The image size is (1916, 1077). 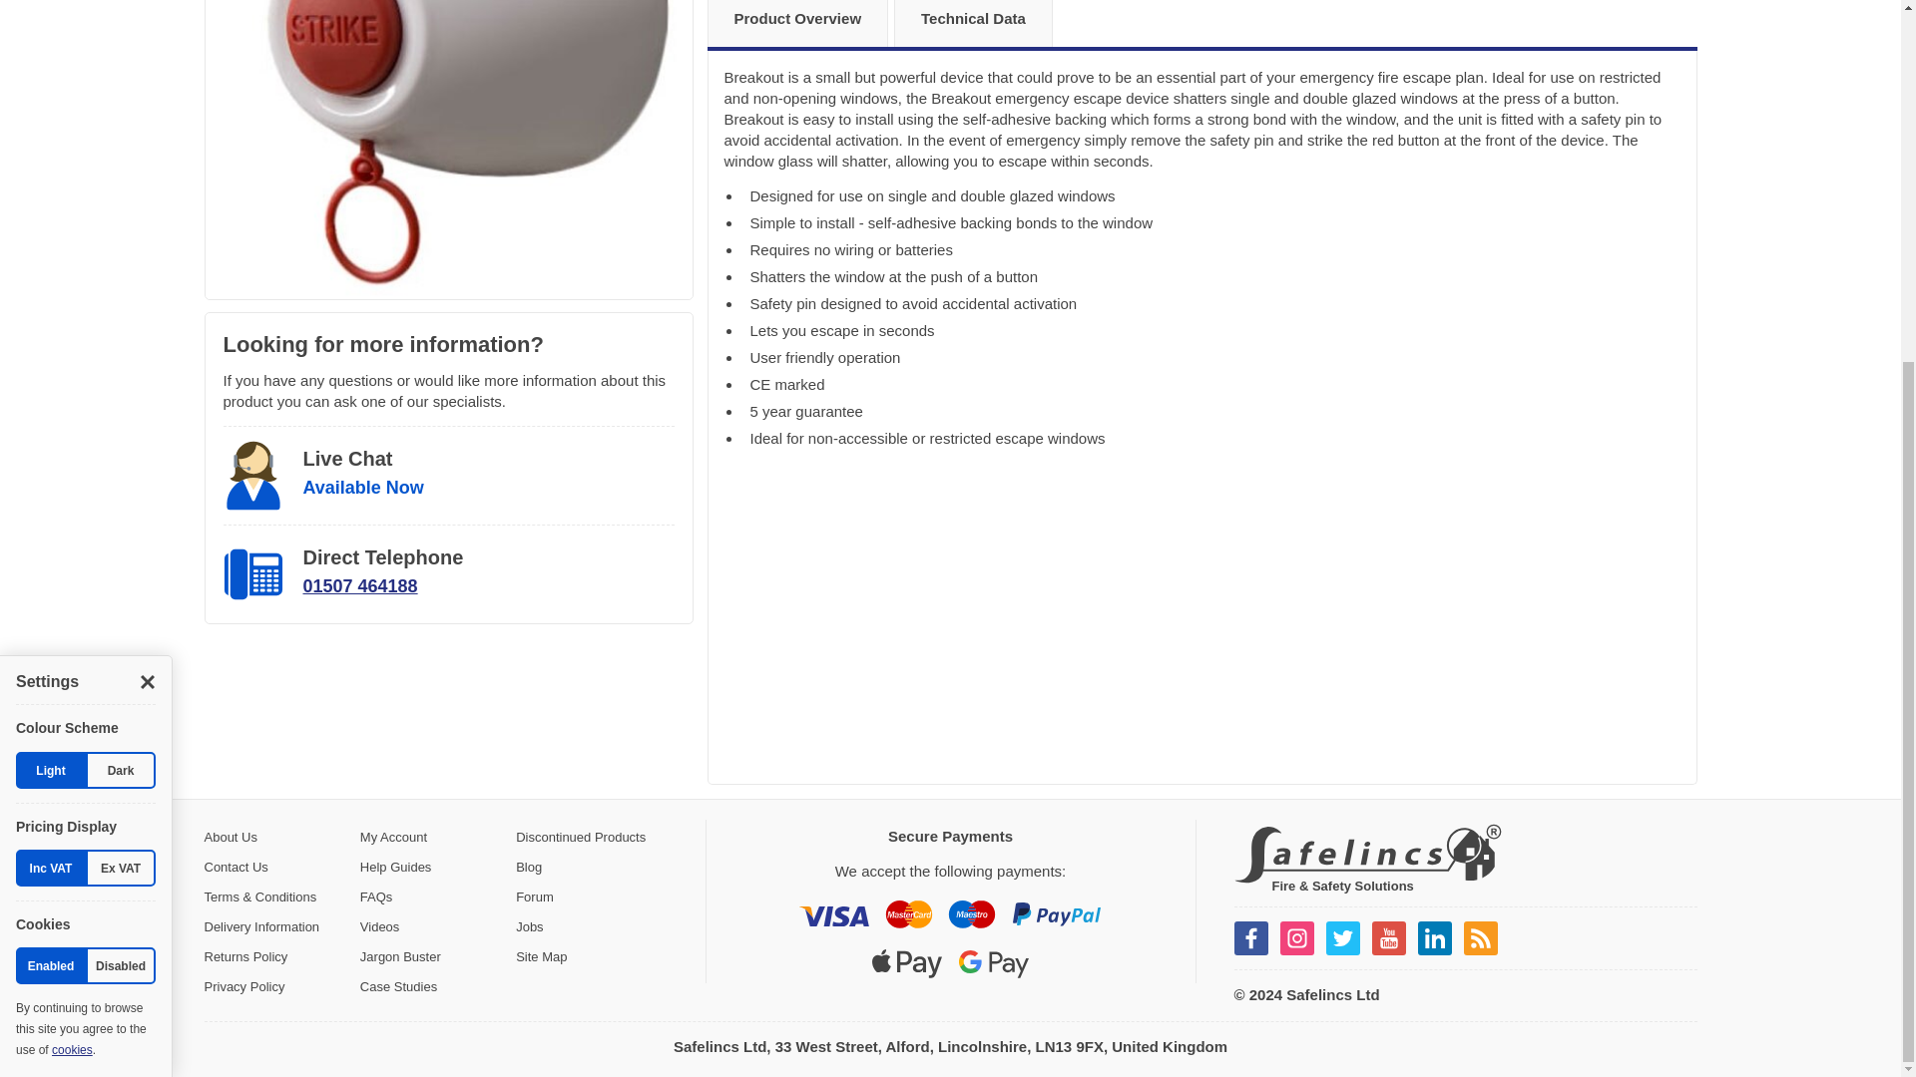 I want to click on Videos, so click(x=379, y=927).